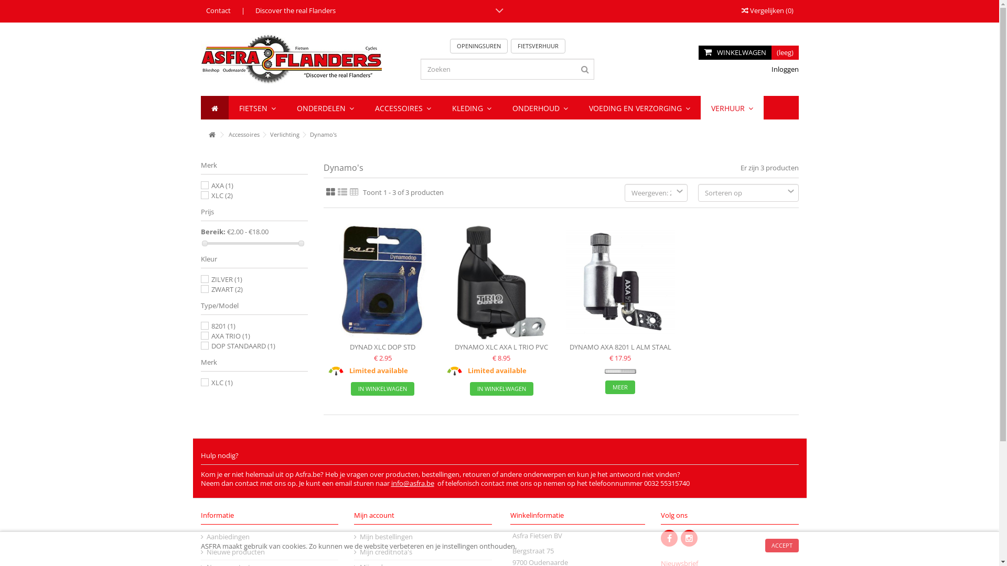 Image resolution: width=1007 pixels, height=566 pixels. What do you see at coordinates (501, 282) in the screenshot?
I see `DYNAMO XLC AXA L TRIO PVC ZWART` at bounding box center [501, 282].